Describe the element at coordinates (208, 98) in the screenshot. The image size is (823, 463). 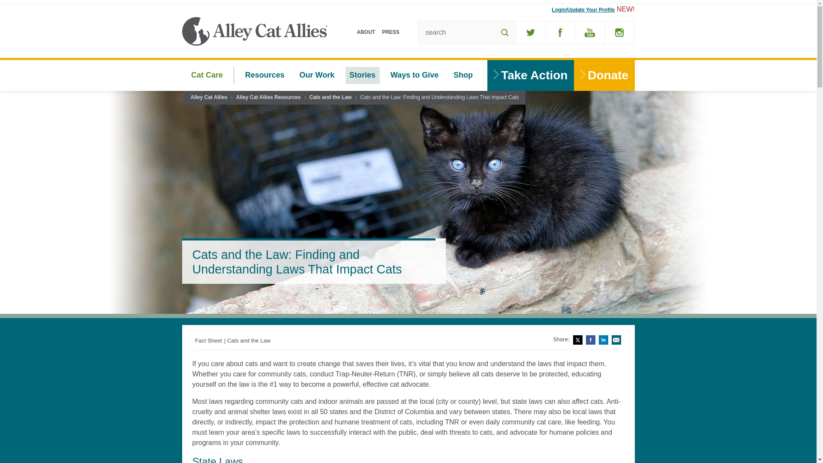
I see `Go to Alley Cat Allies.` at that location.